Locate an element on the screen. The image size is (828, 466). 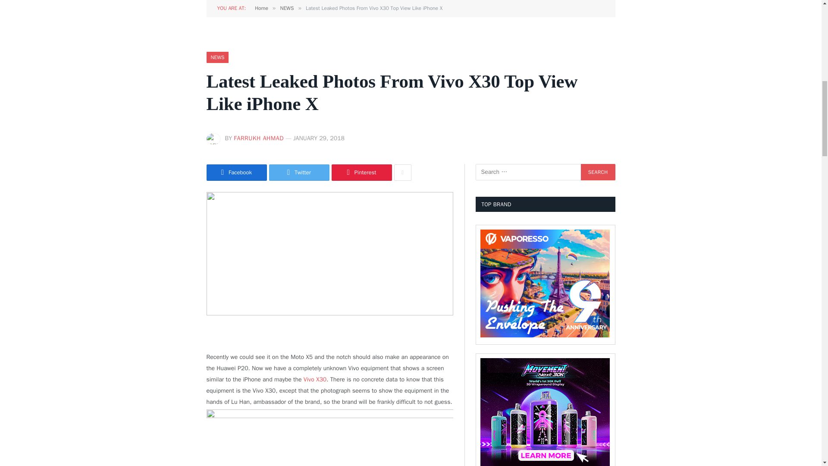
Posts by Farrukh Ahmad is located at coordinates (259, 138).